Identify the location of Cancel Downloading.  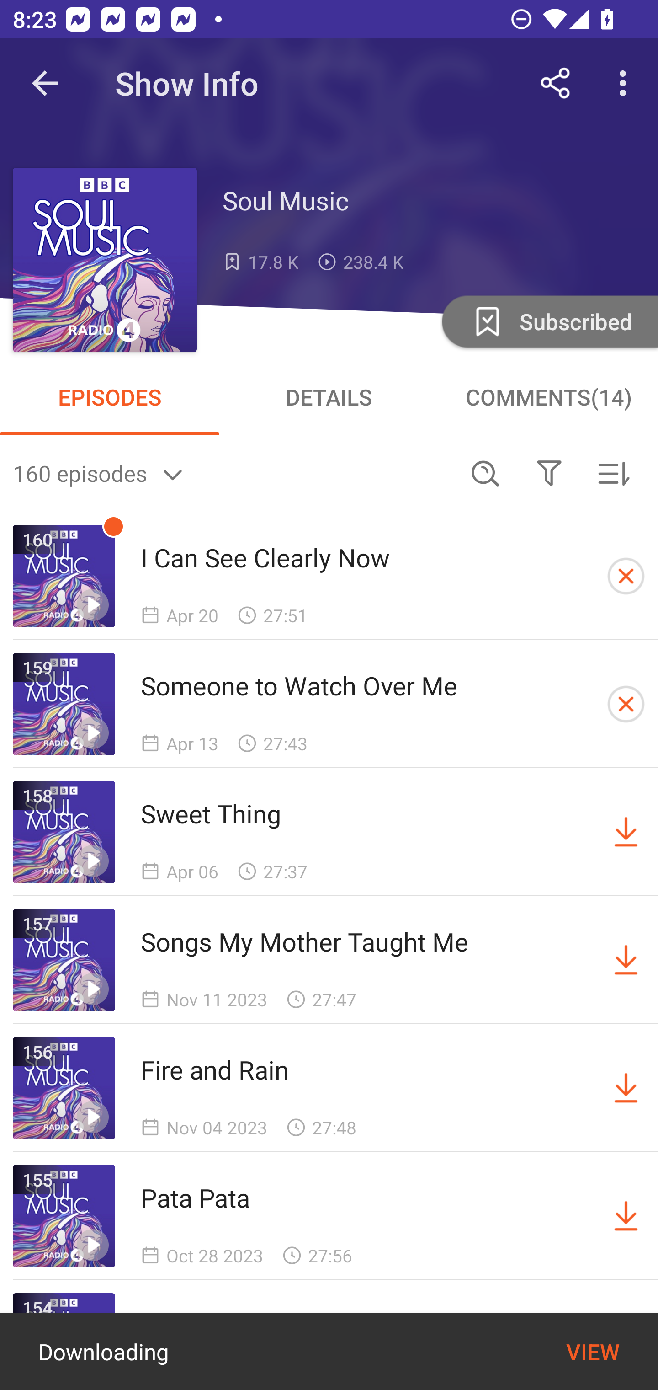
(626, 704).